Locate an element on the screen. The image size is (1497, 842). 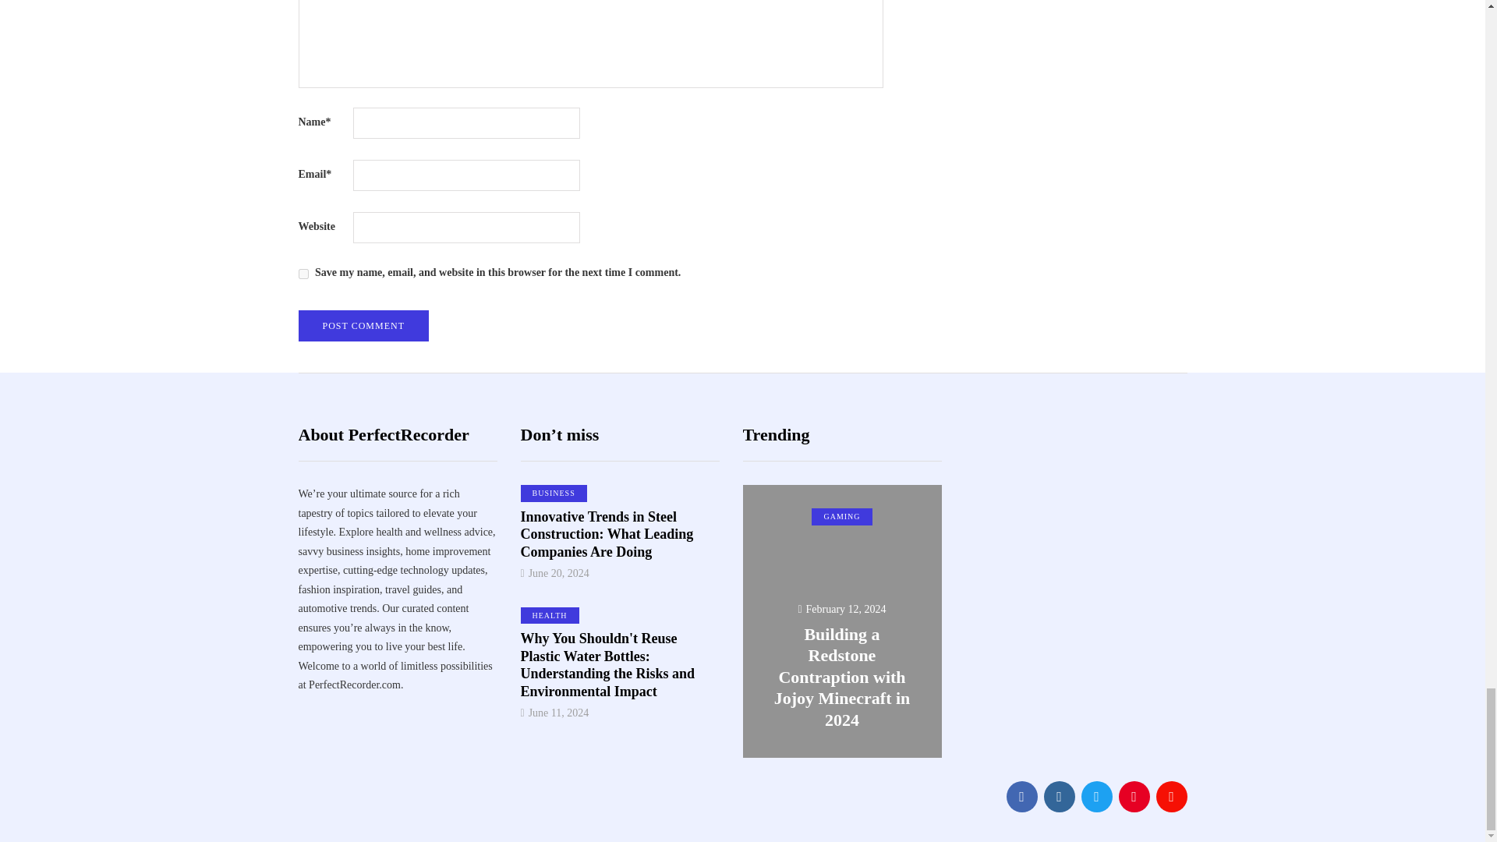
Post comment is located at coordinates (363, 326).